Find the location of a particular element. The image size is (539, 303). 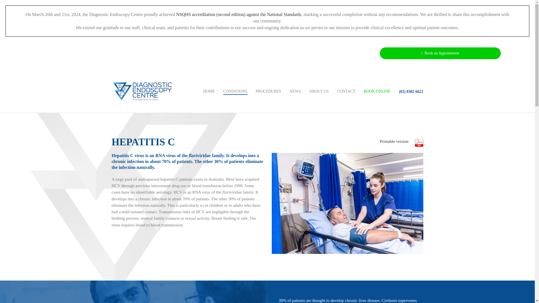

l82mqkj4 is located at coordinates (347, 203).